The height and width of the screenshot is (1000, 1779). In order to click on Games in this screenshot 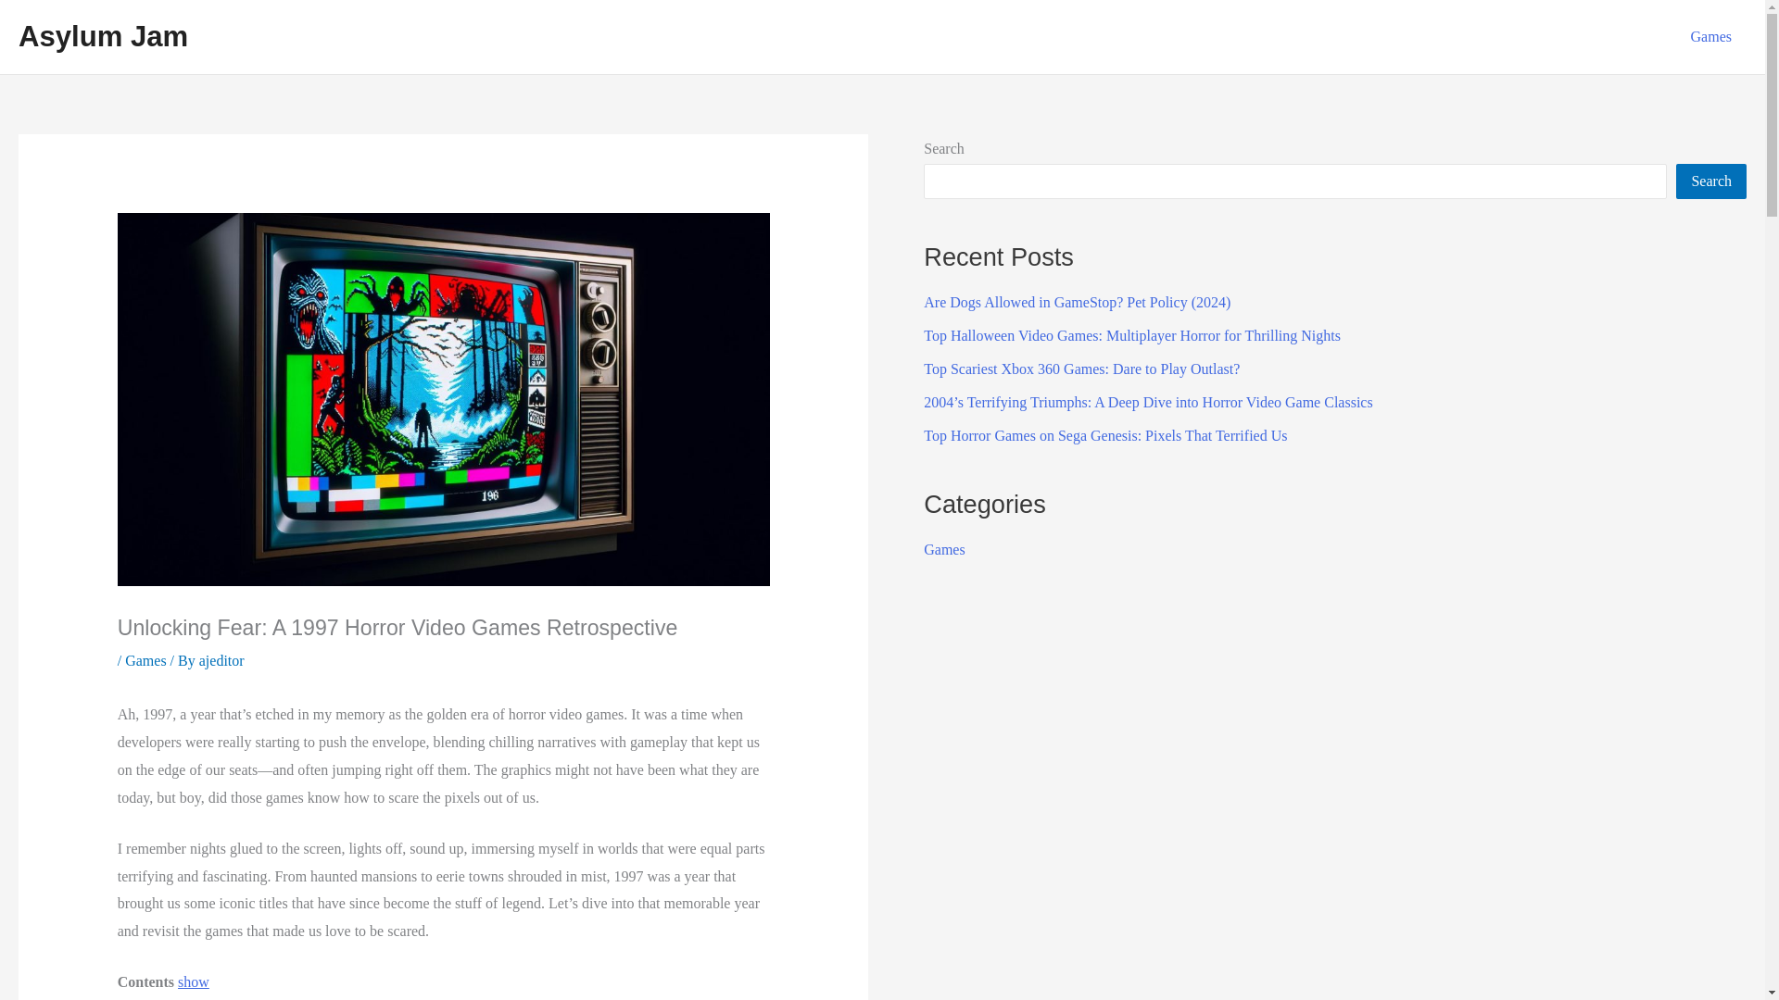, I will do `click(145, 661)`.